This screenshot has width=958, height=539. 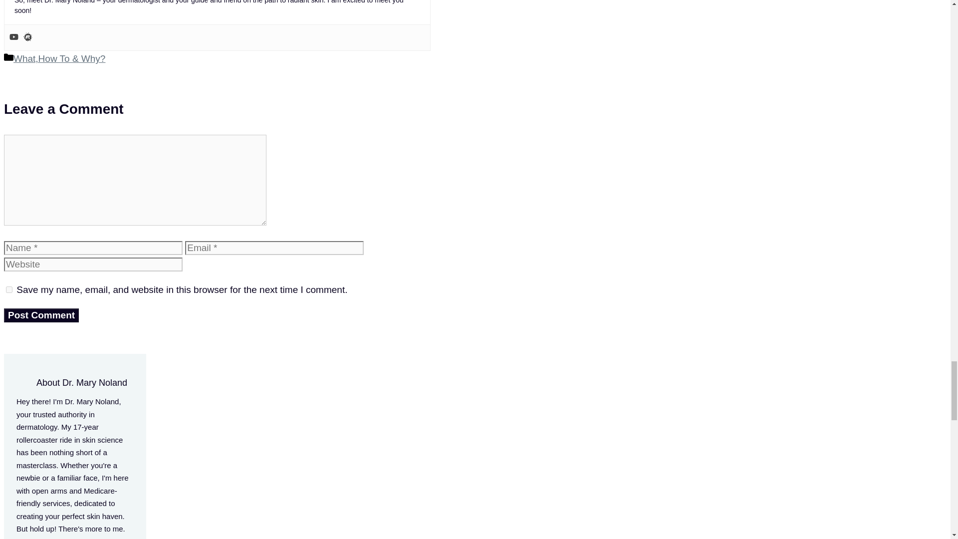 I want to click on Post Comment, so click(x=41, y=315).